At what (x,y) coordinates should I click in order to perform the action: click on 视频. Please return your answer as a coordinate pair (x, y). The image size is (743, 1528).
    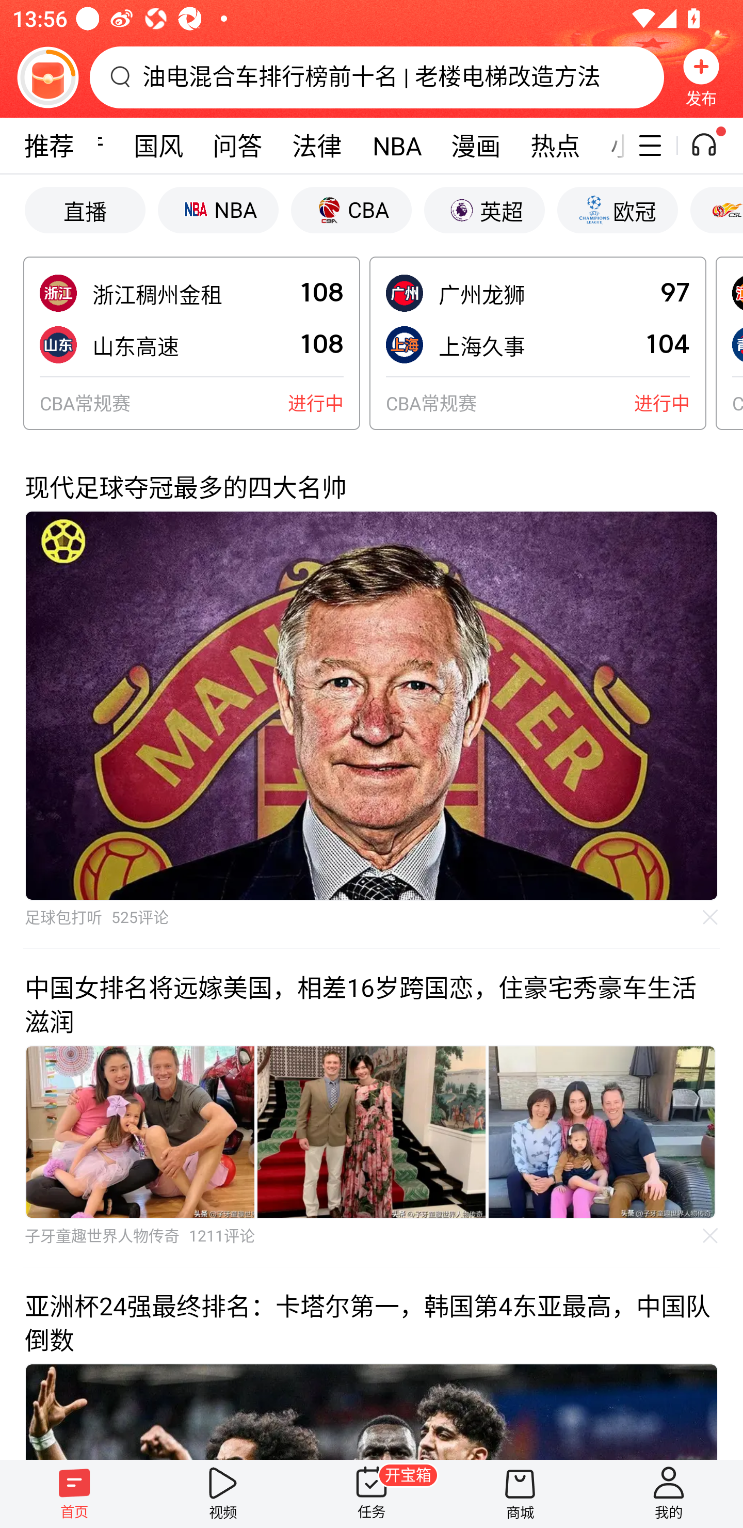
    Looking at the image, I should click on (223, 1493).